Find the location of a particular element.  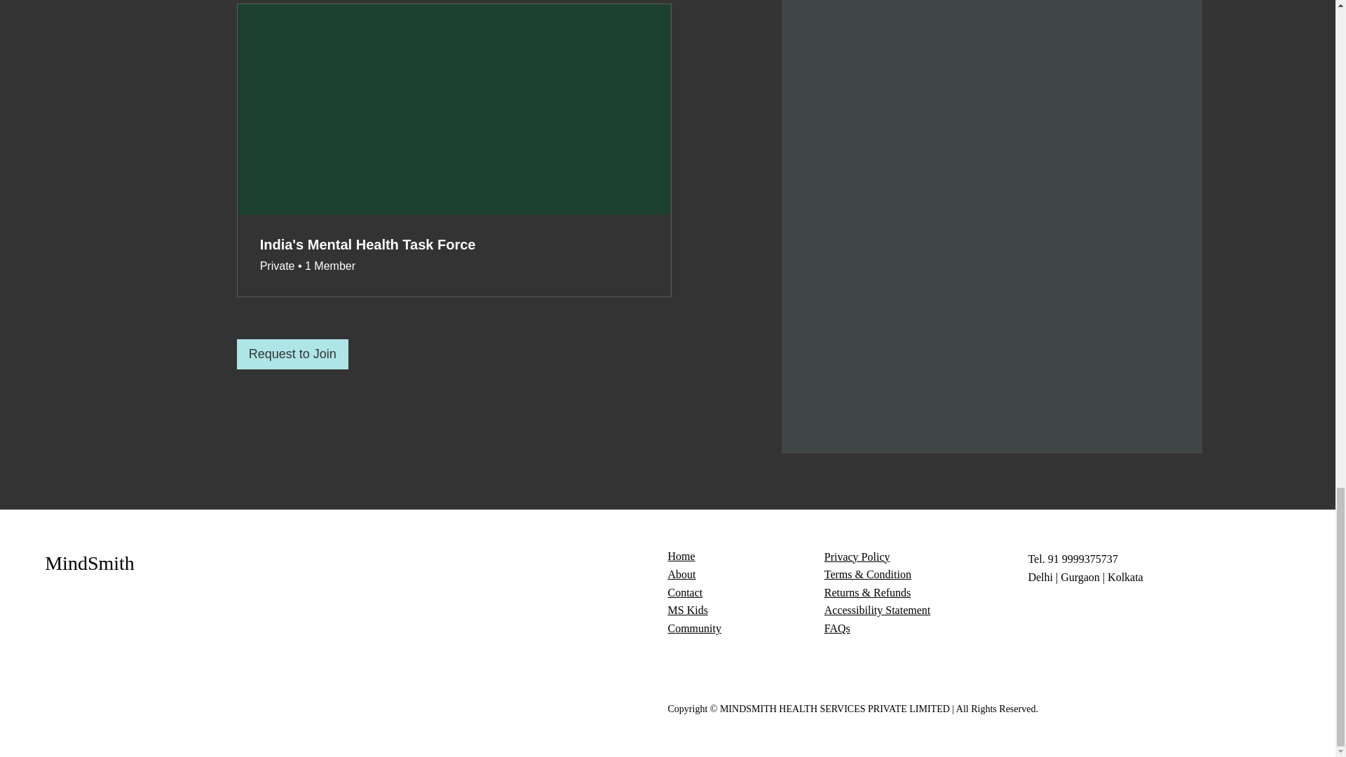

Contact is located at coordinates (685, 593).